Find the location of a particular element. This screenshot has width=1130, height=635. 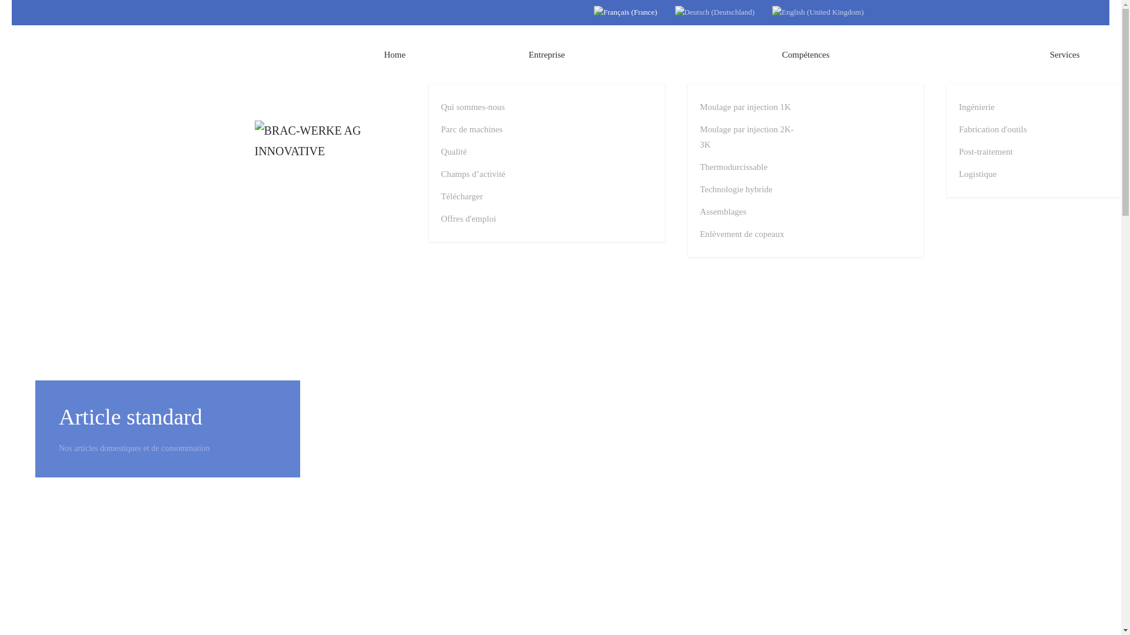

Technologie hybride is located at coordinates (750, 189).